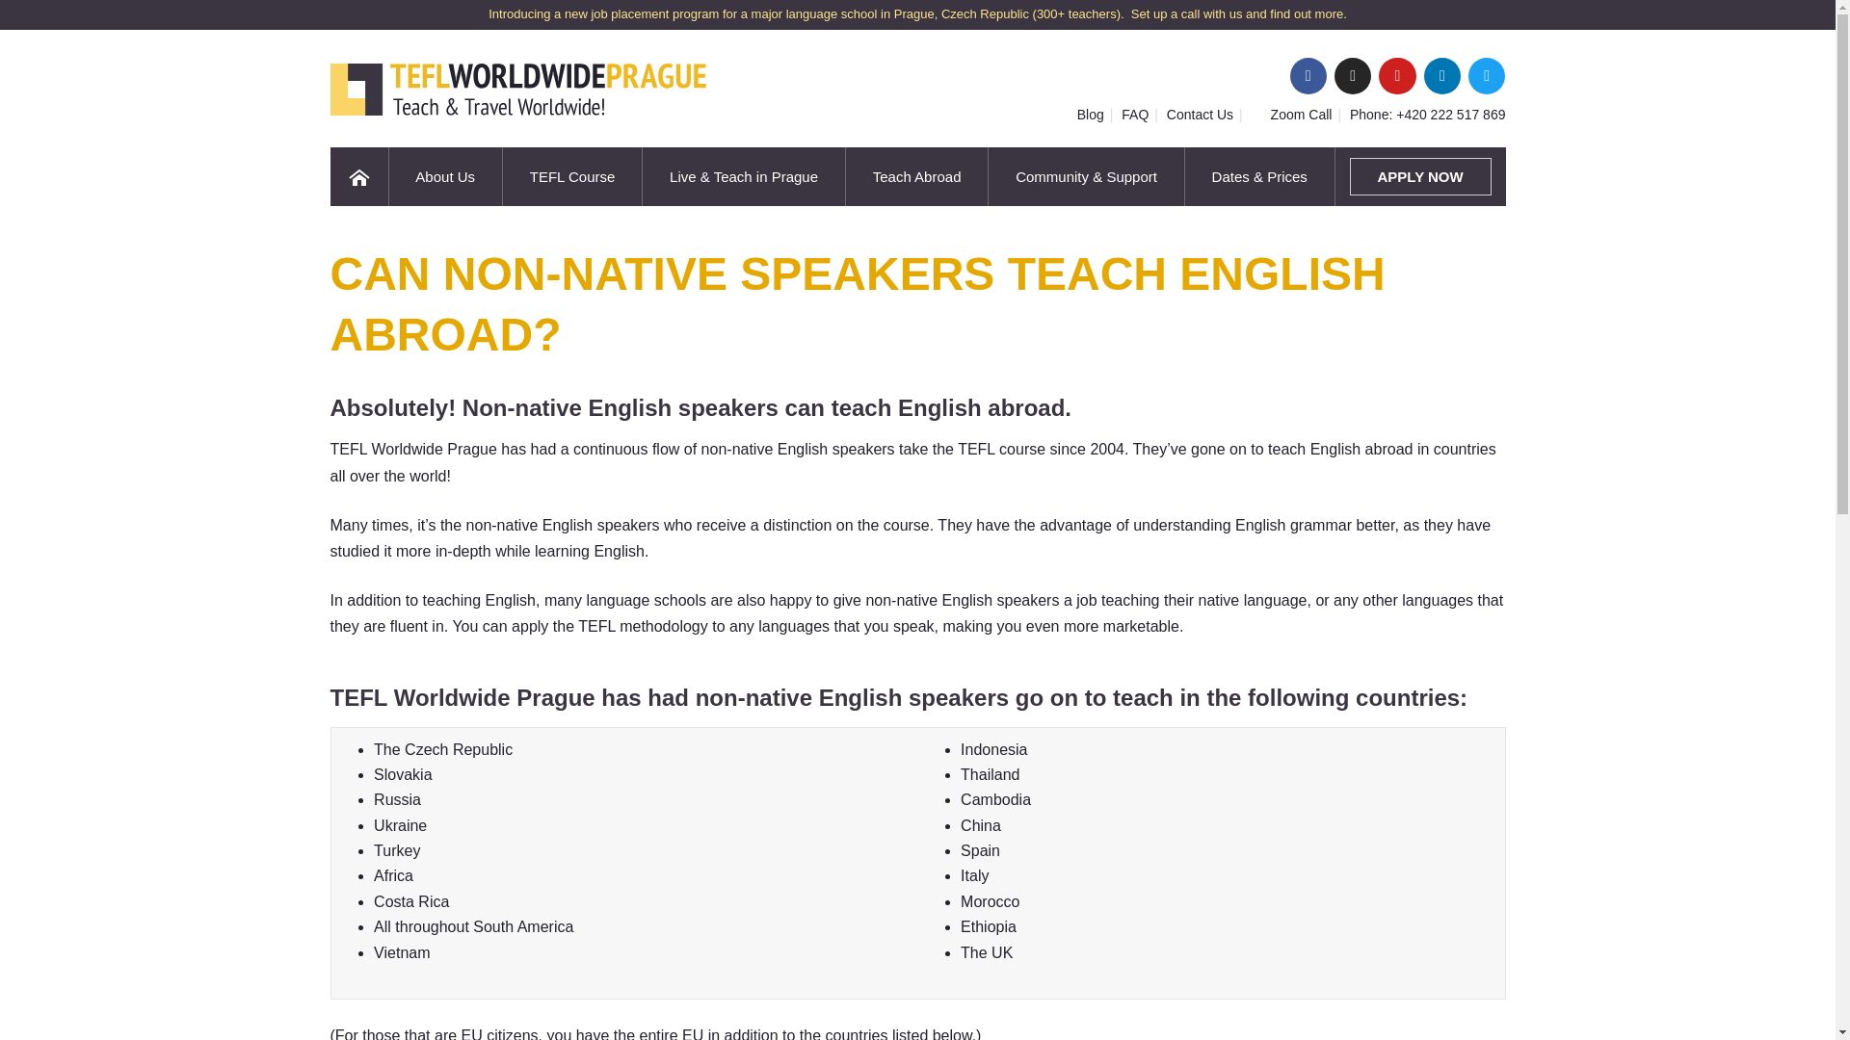 This screenshot has width=1850, height=1040. What do you see at coordinates (1135, 115) in the screenshot?
I see `FAQ` at bounding box center [1135, 115].